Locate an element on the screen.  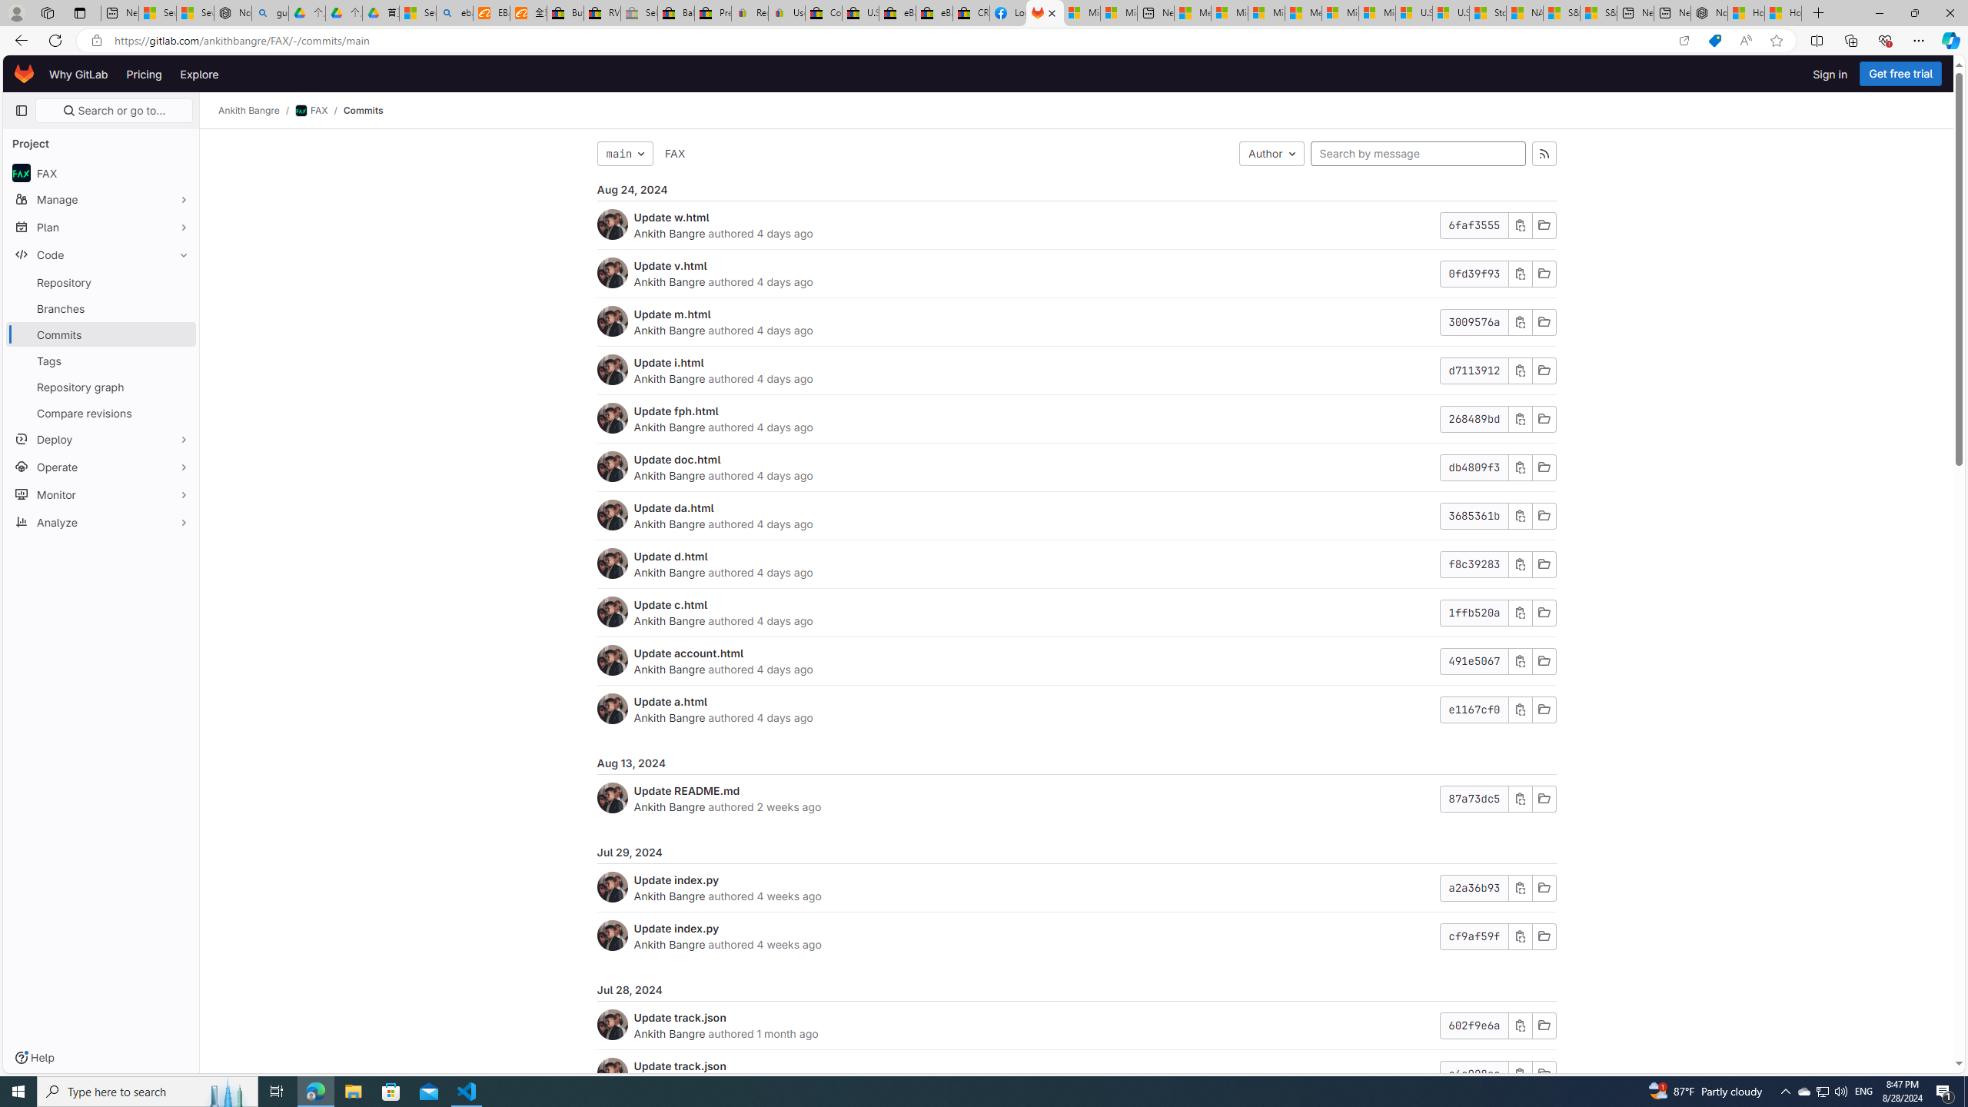
Copy commit SHA is located at coordinates (1520, 1074).